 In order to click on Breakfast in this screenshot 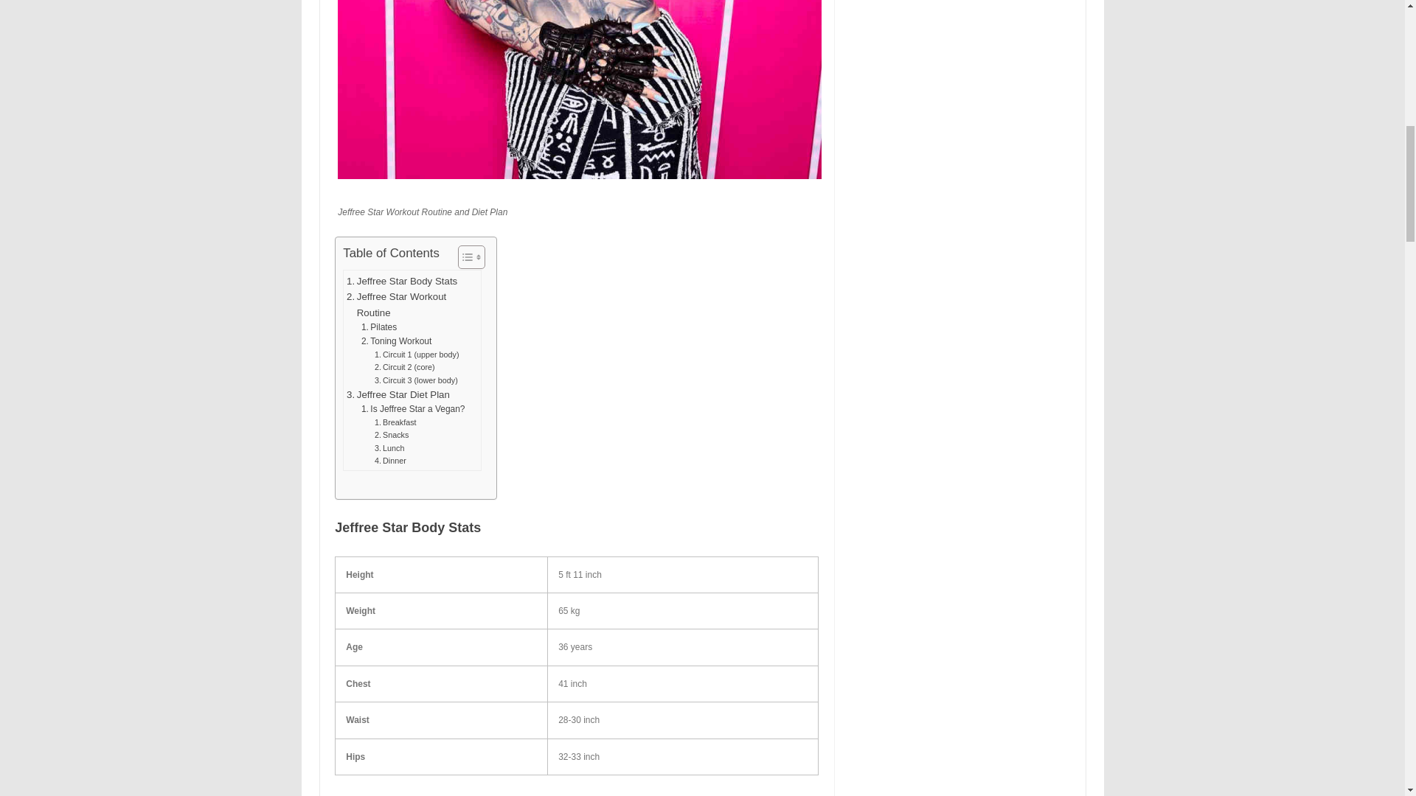, I will do `click(395, 422)`.